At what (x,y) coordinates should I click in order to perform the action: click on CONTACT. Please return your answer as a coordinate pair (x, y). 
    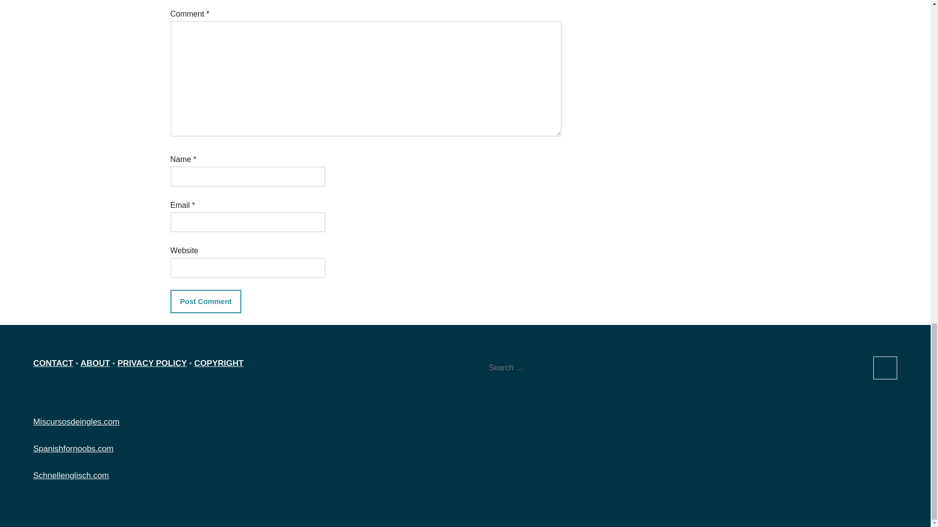
    Looking at the image, I should click on (53, 363).